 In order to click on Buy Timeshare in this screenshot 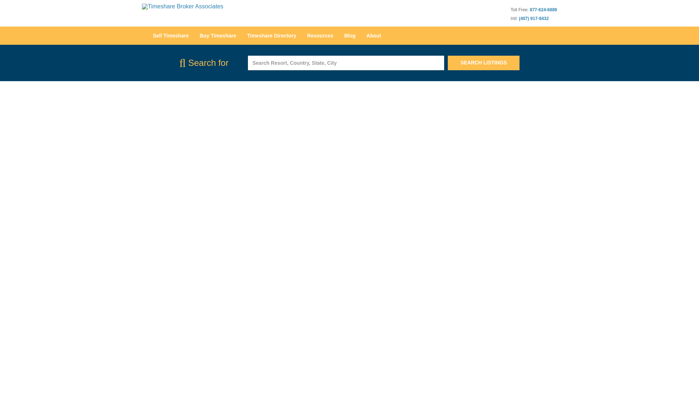, I will do `click(218, 36)`.